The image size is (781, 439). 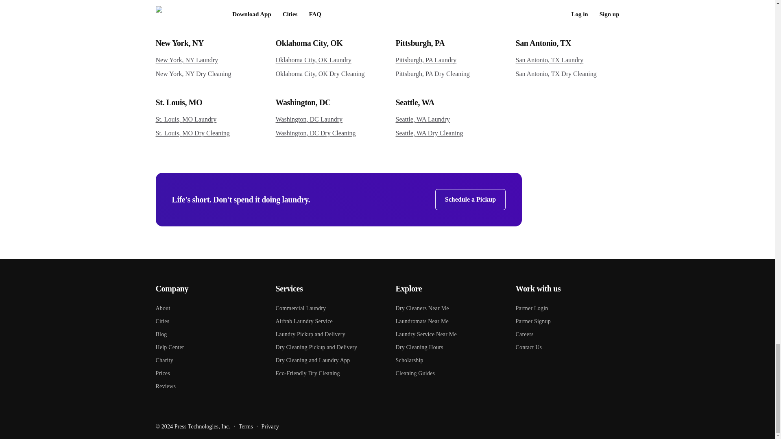 What do you see at coordinates (567, 4) in the screenshot?
I see `Miami, FL Laundry` at bounding box center [567, 4].